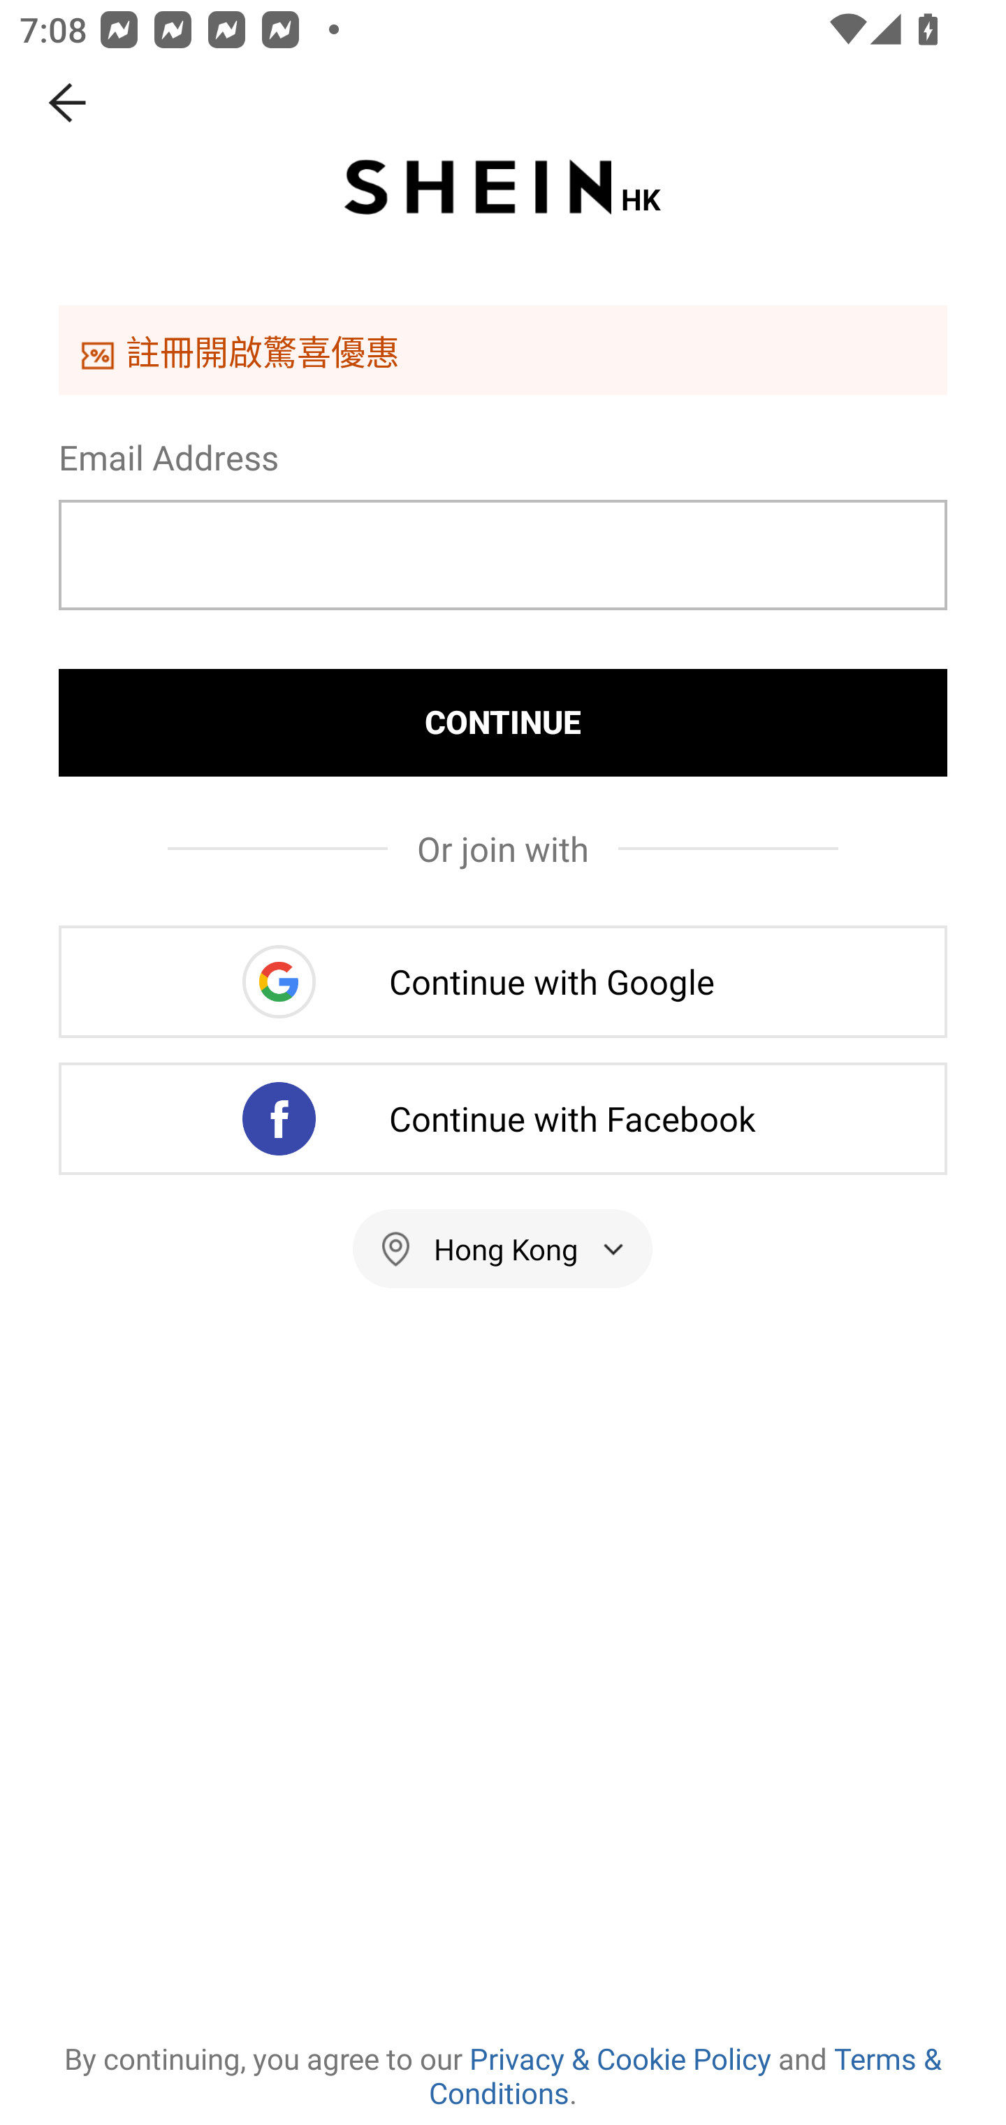  What do you see at coordinates (503, 722) in the screenshot?
I see `CONTINUE` at bounding box center [503, 722].